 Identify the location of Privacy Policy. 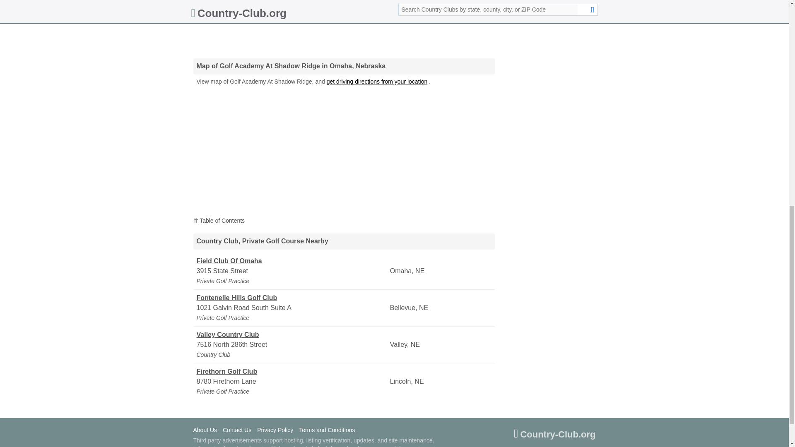
(277, 430).